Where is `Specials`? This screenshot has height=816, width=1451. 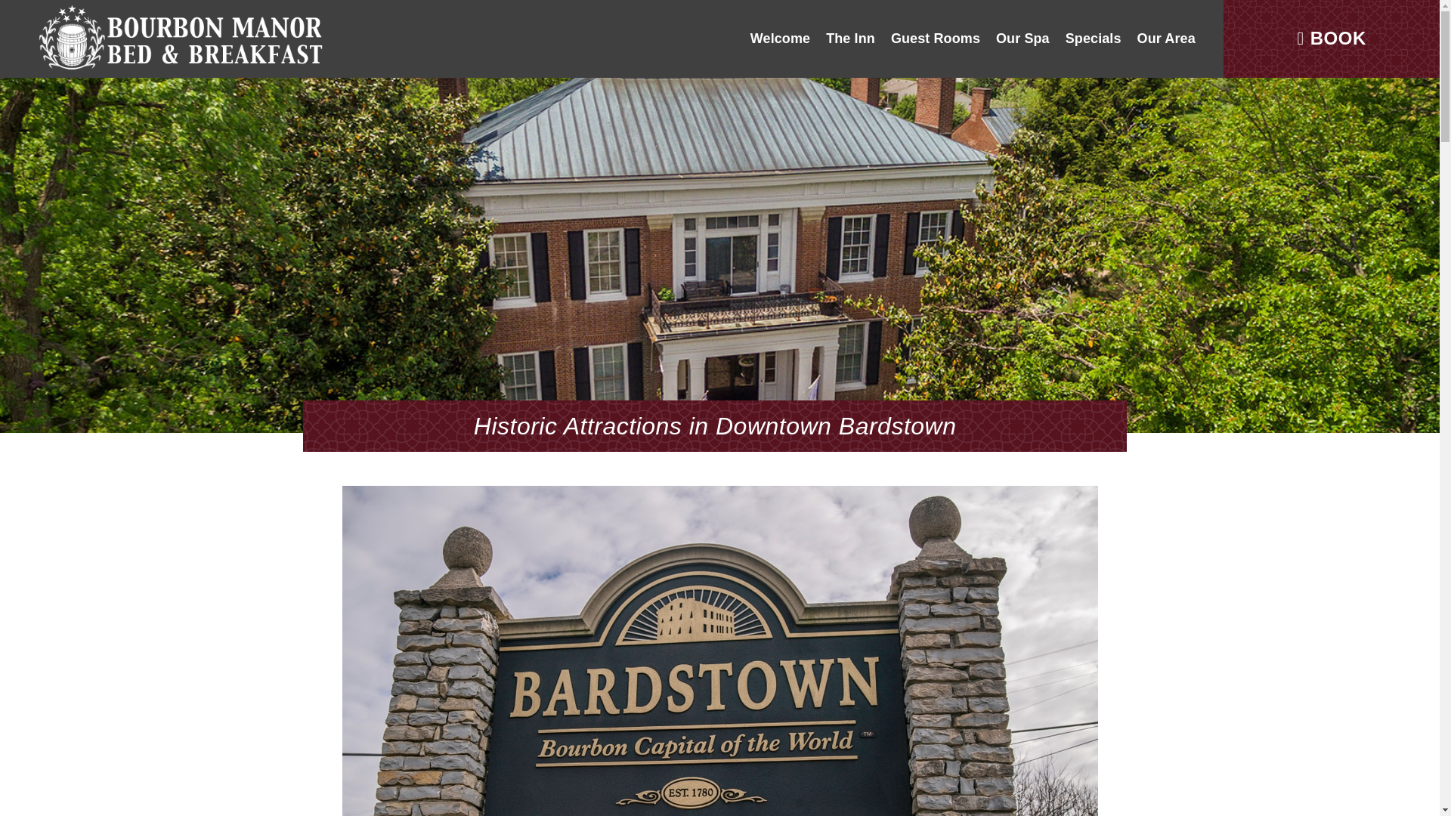
Specials is located at coordinates (1094, 39).